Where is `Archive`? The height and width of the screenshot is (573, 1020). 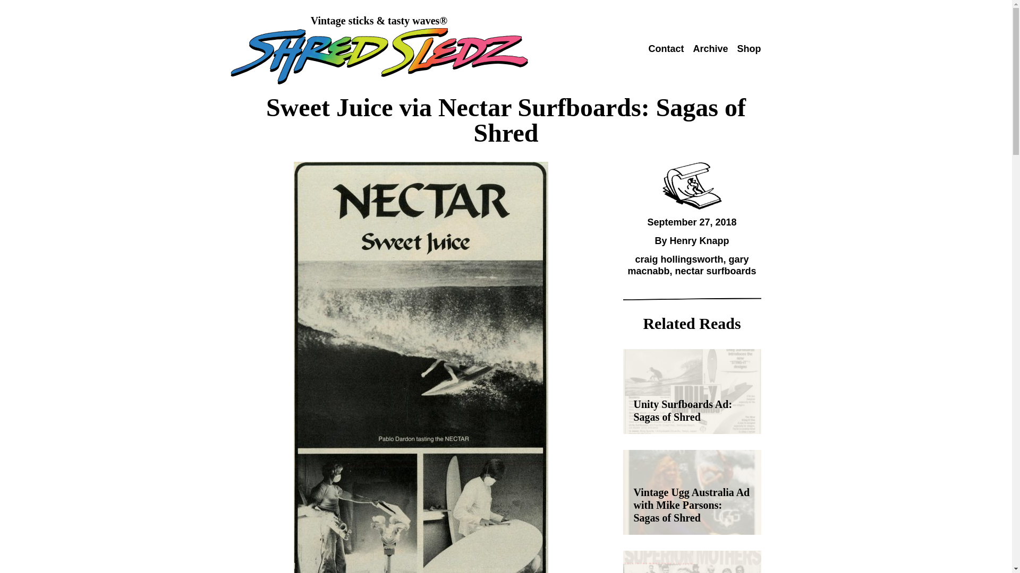
Archive is located at coordinates (710, 49).